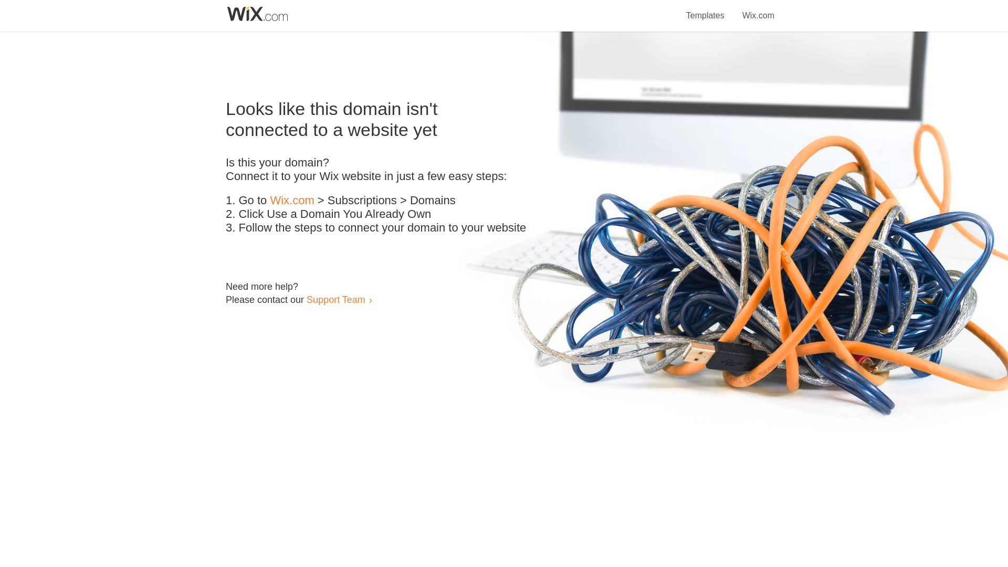 Image resolution: width=1008 pixels, height=567 pixels. Describe the element at coordinates (335, 299) in the screenshot. I see `Support Team` at that location.